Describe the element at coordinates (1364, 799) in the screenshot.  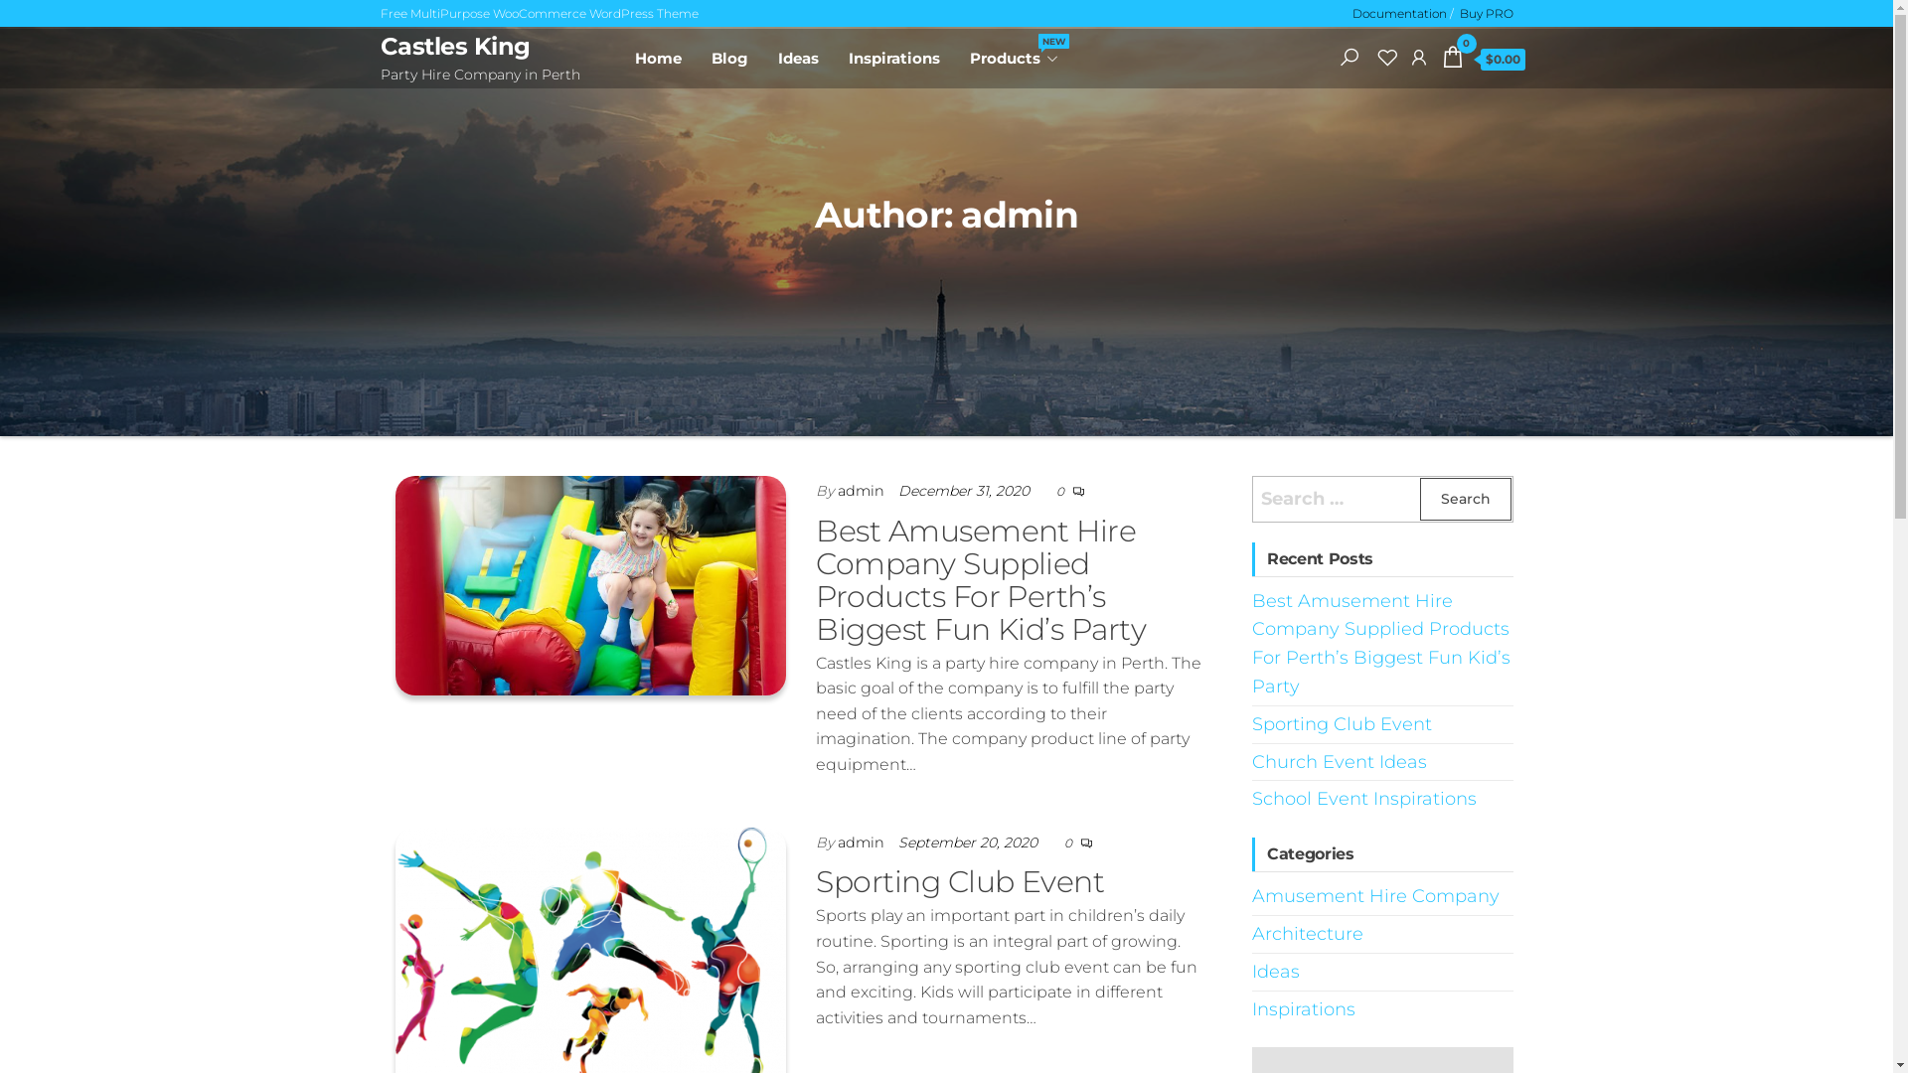
I see `School Event Inspirations` at that location.